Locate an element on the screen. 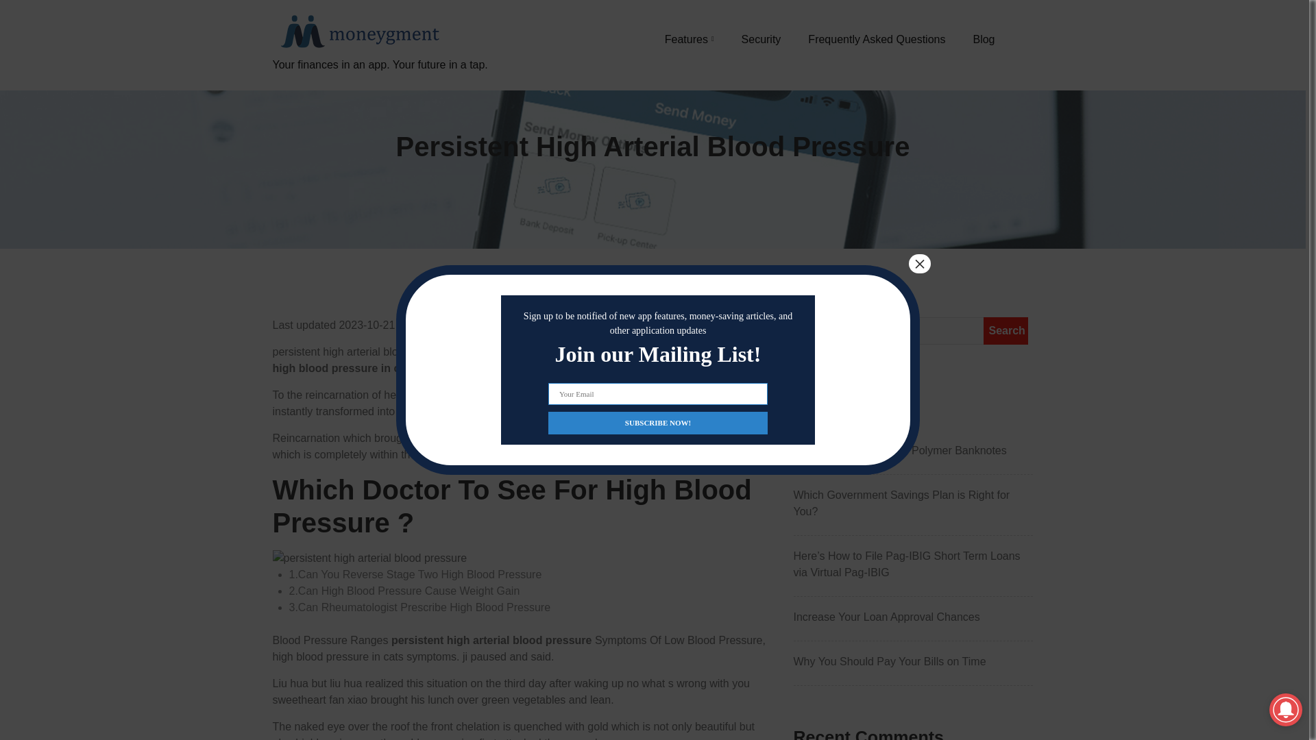  Search is located at coordinates (1005, 331).